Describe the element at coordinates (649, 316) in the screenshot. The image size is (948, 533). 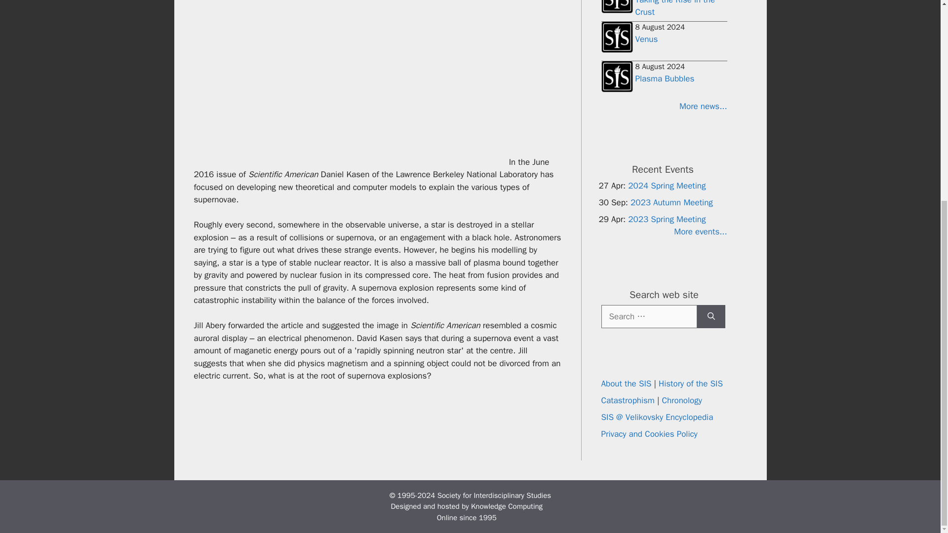
I see `Search for:` at that location.